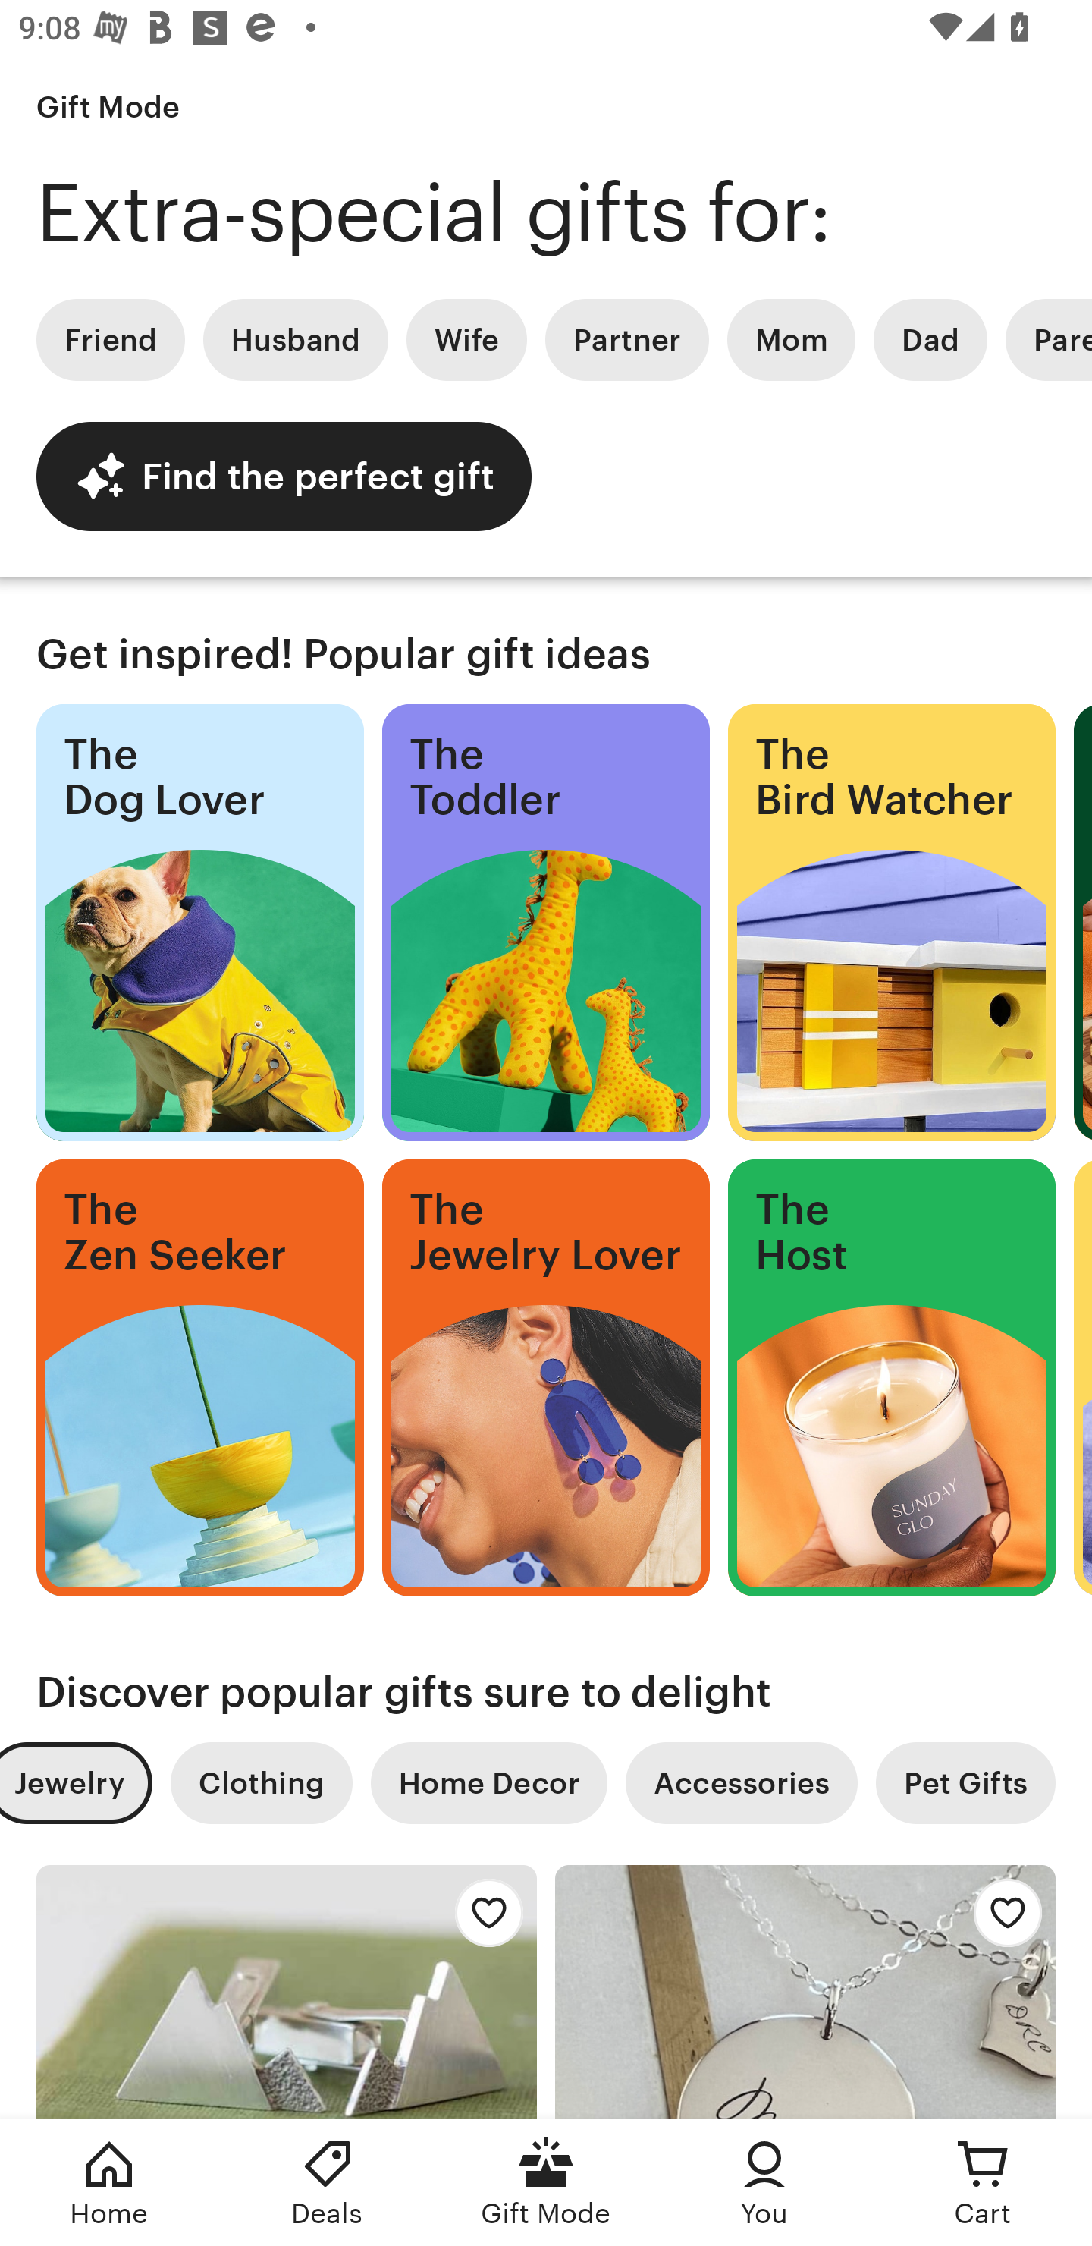 Image resolution: width=1092 pixels, height=2246 pixels. I want to click on Clothing, so click(261, 1783).